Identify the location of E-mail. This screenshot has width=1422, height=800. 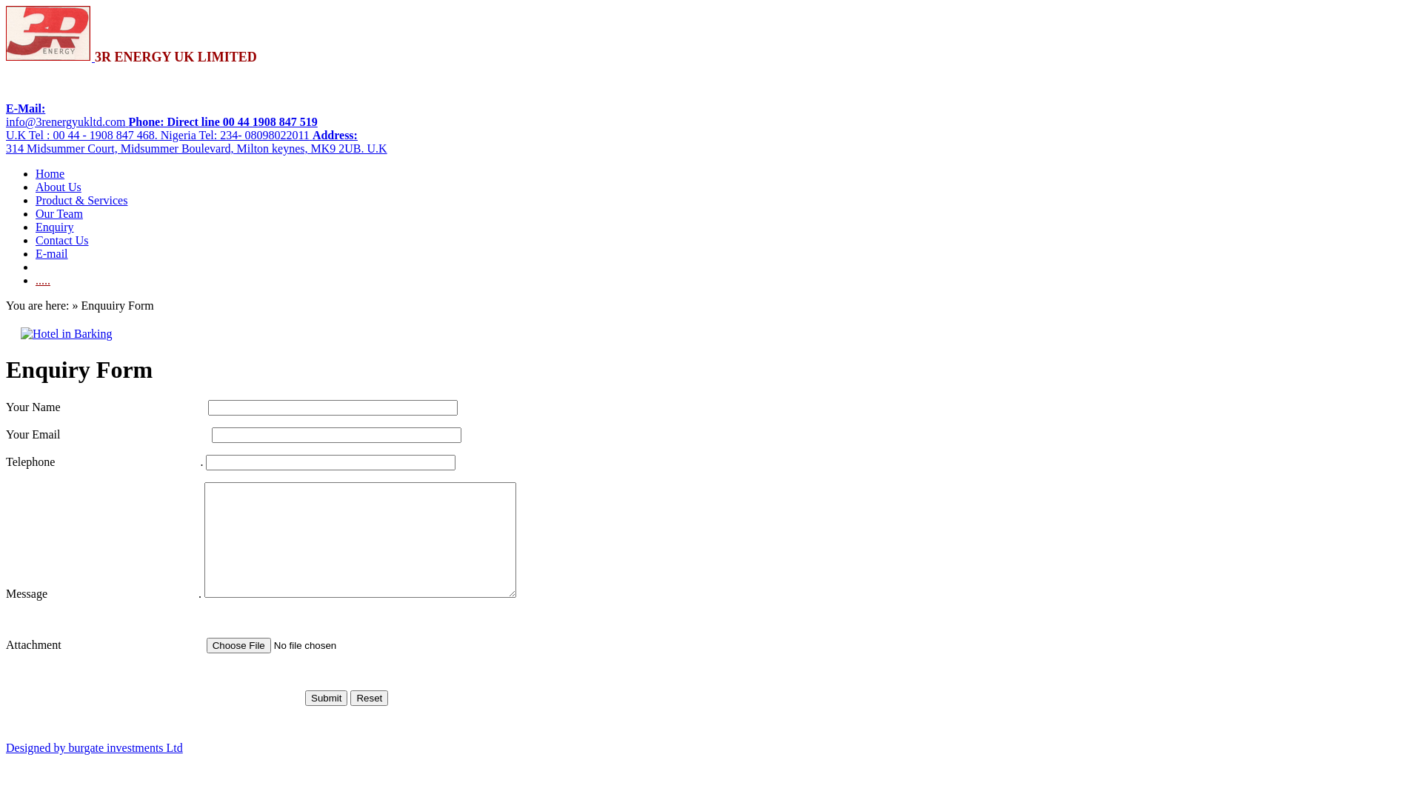
(52, 253).